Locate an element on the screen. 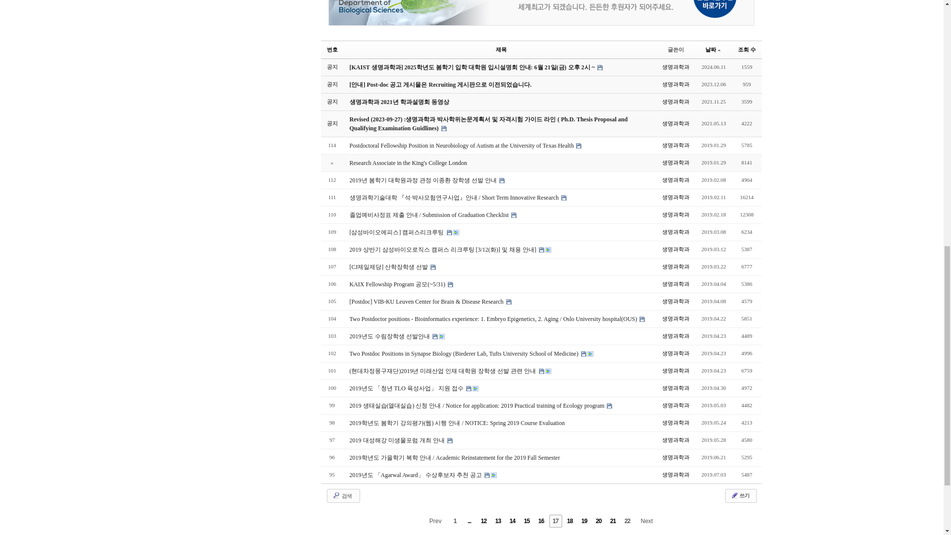 The image size is (951, 535). file is located at coordinates (433, 267).